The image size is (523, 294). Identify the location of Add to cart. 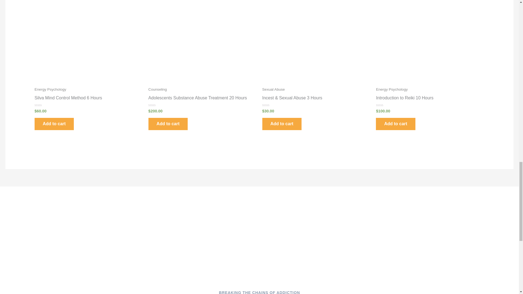
(54, 124).